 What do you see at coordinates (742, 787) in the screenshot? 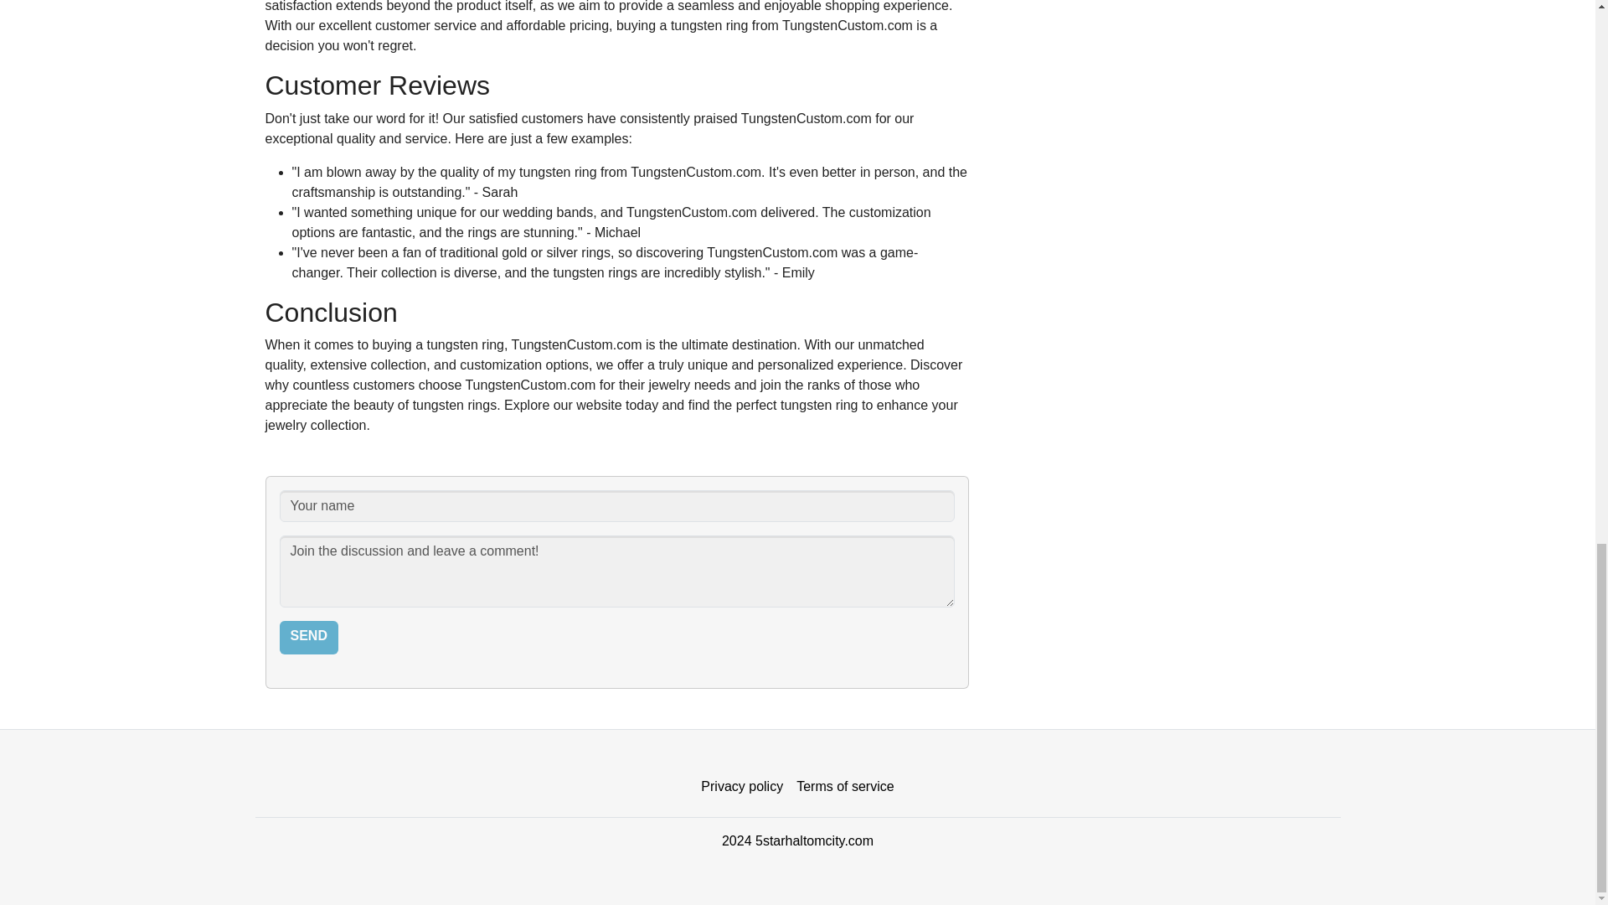
I see `Privacy policy` at bounding box center [742, 787].